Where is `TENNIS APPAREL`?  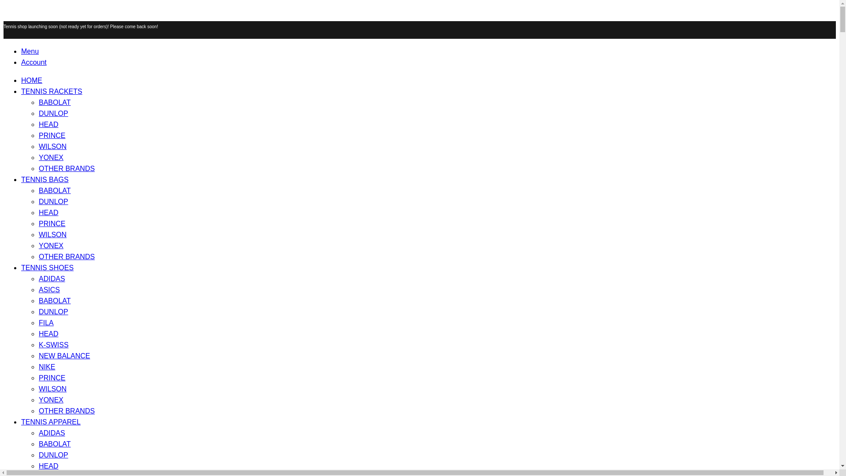
TENNIS APPAREL is located at coordinates (51, 422).